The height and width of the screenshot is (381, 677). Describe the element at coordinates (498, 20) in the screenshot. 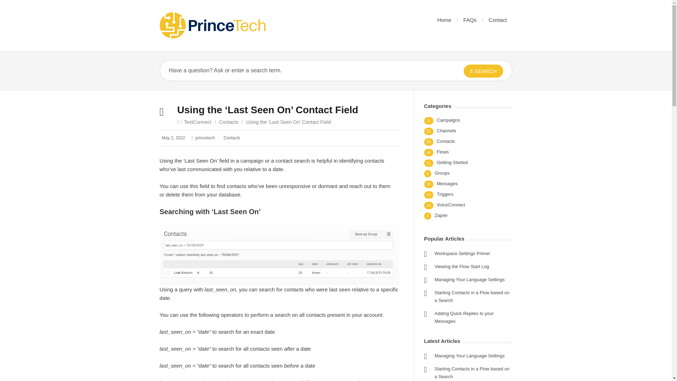

I see `Contact` at that location.